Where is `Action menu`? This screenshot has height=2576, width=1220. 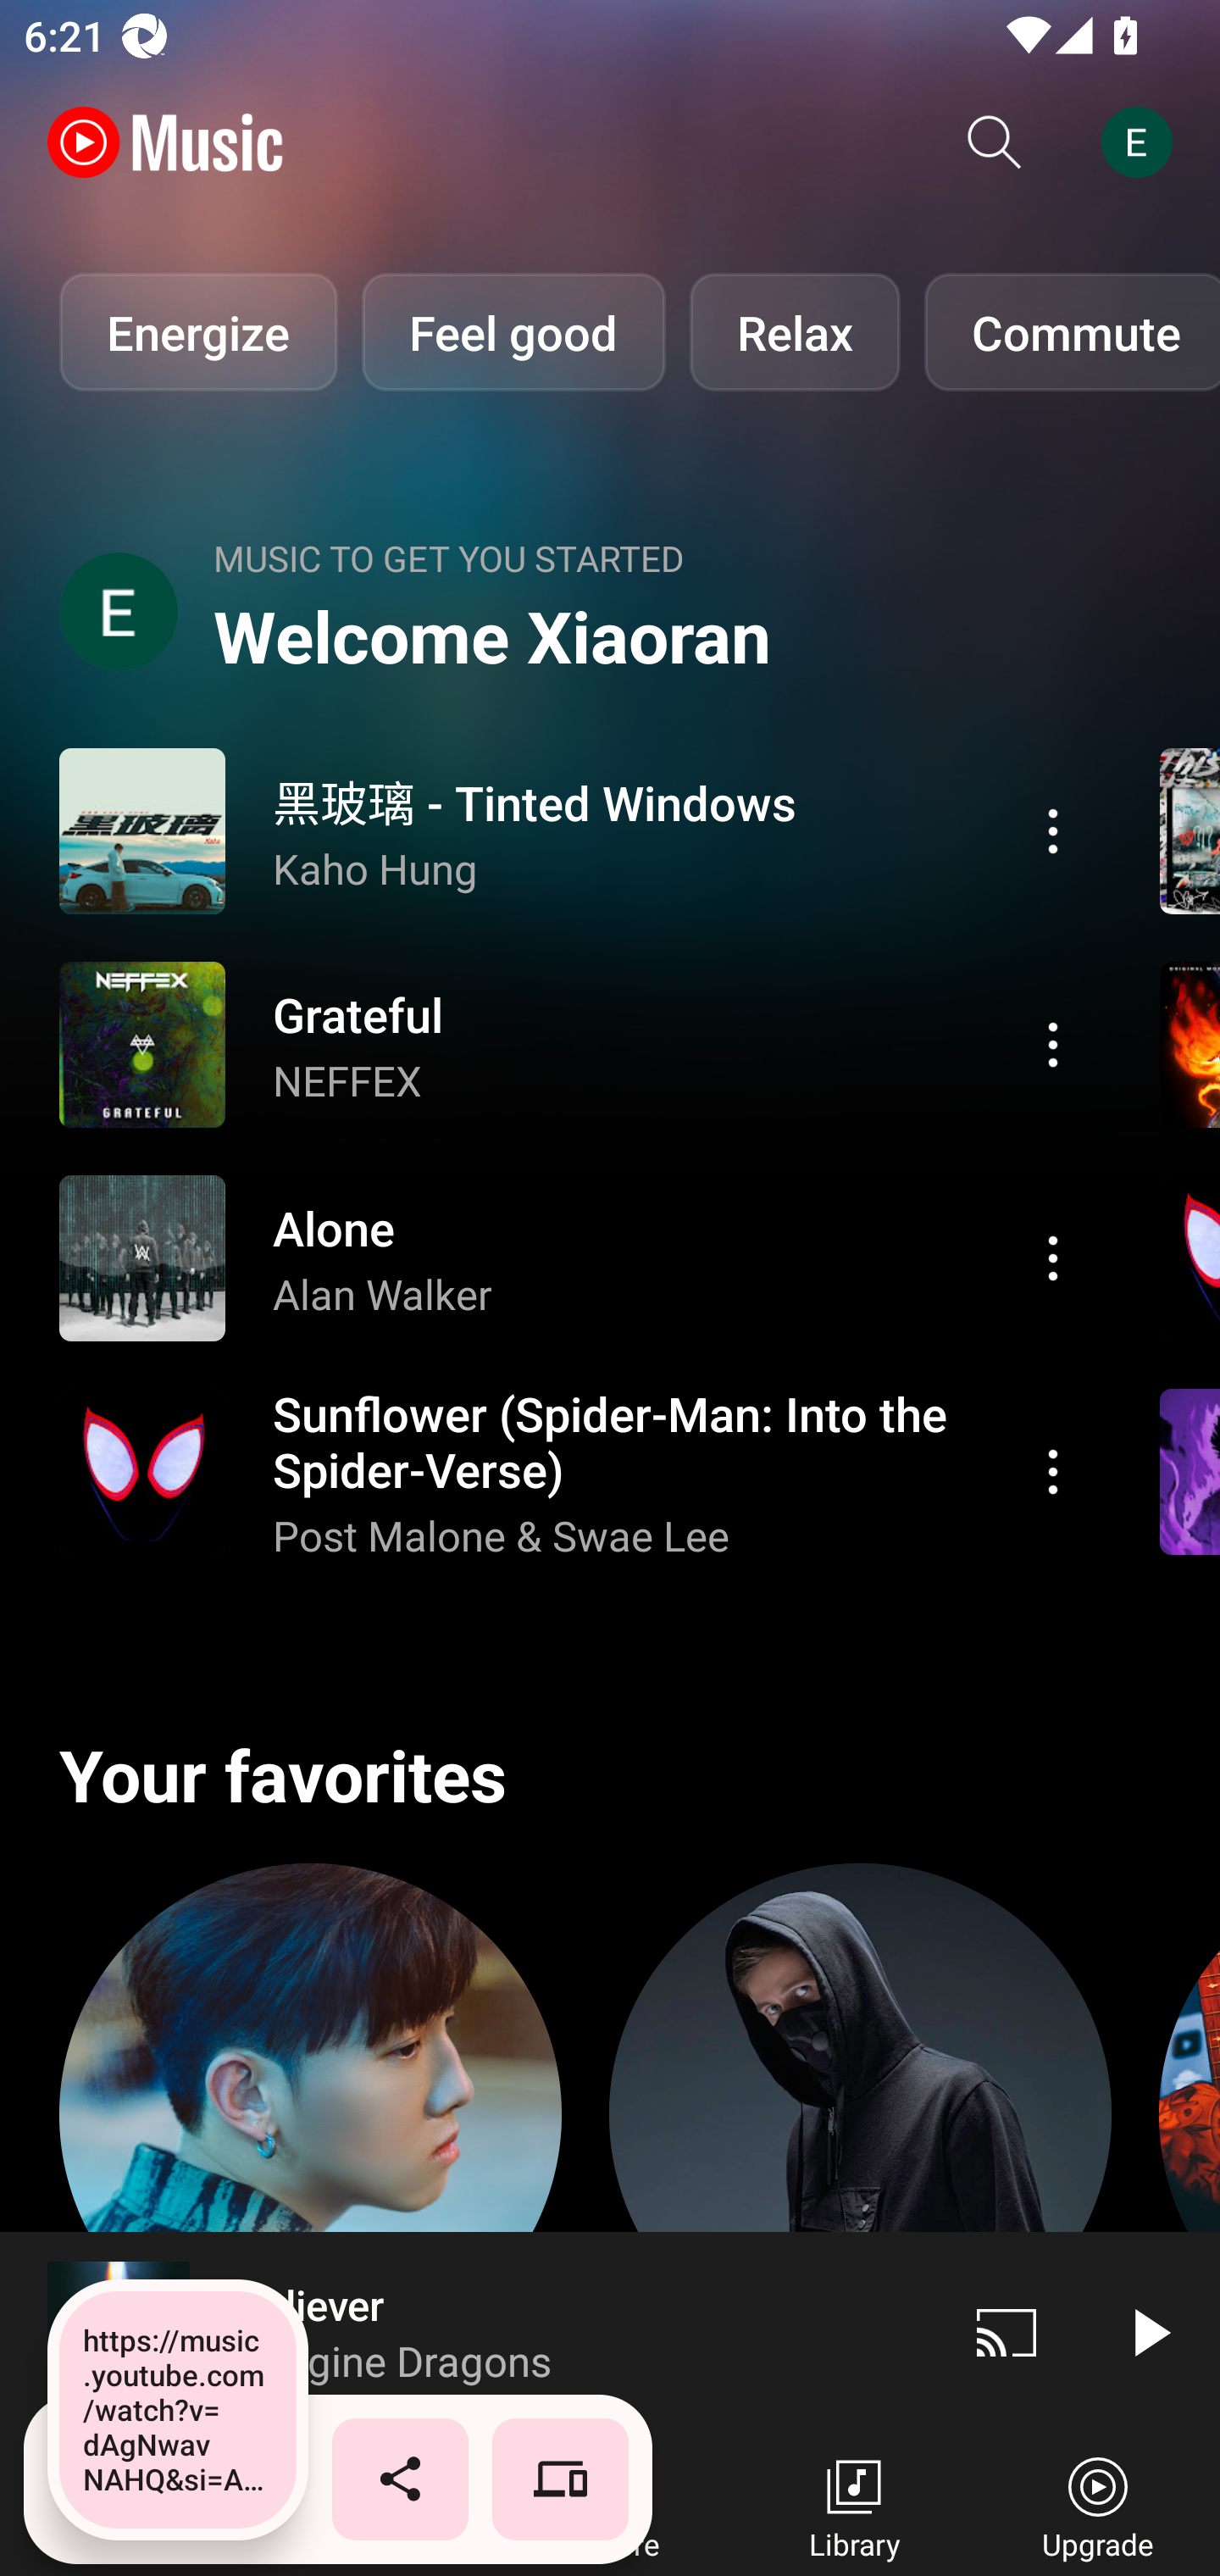
Action menu is located at coordinates (1053, 1044).